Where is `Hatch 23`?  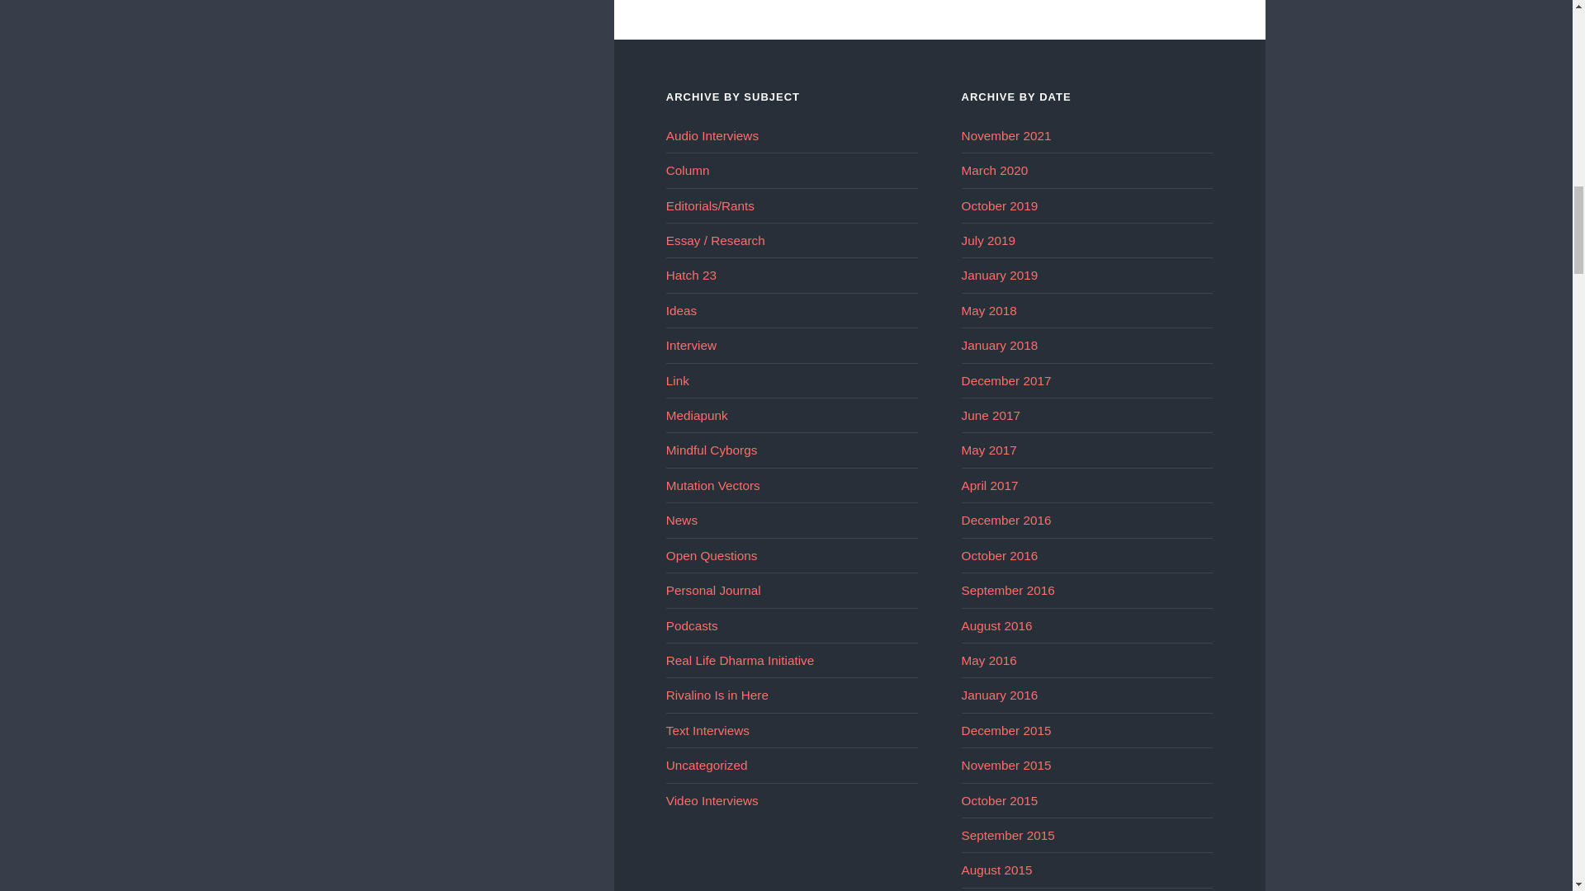
Hatch 23 is located at coordinates (690, 276).